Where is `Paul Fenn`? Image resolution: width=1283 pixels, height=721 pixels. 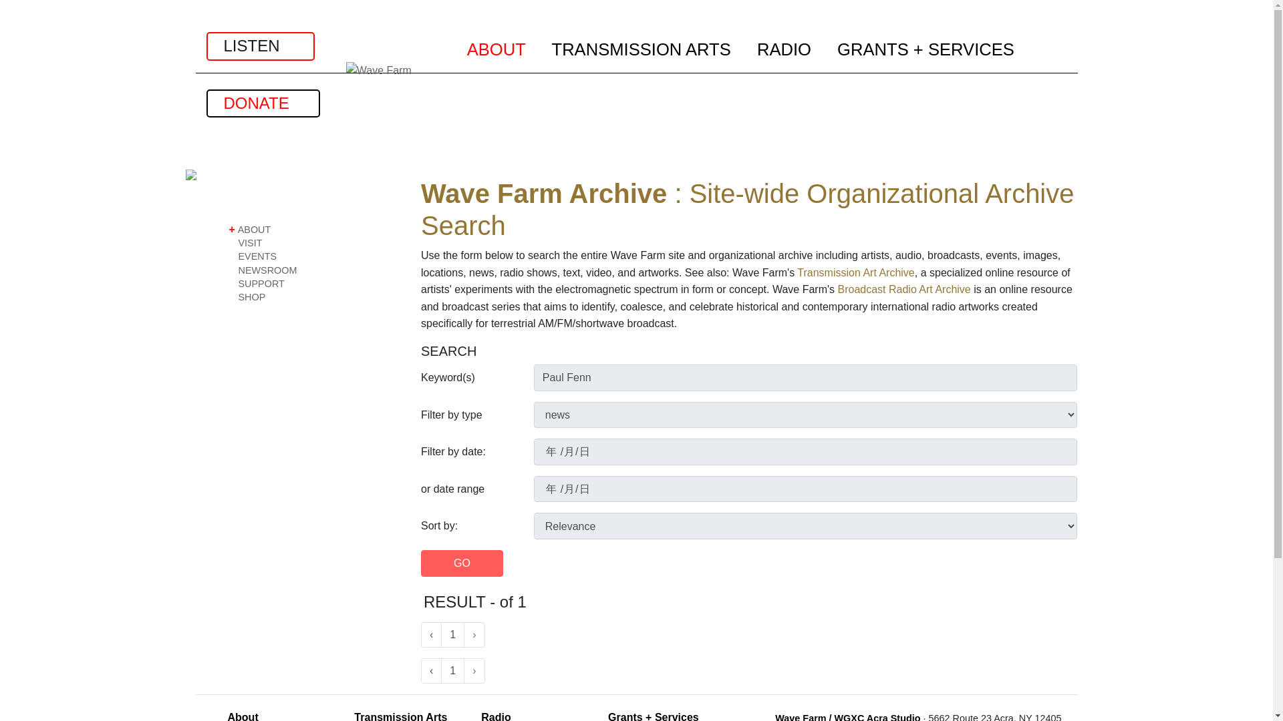 Paul Fenn is located at coordinates (805, 378).